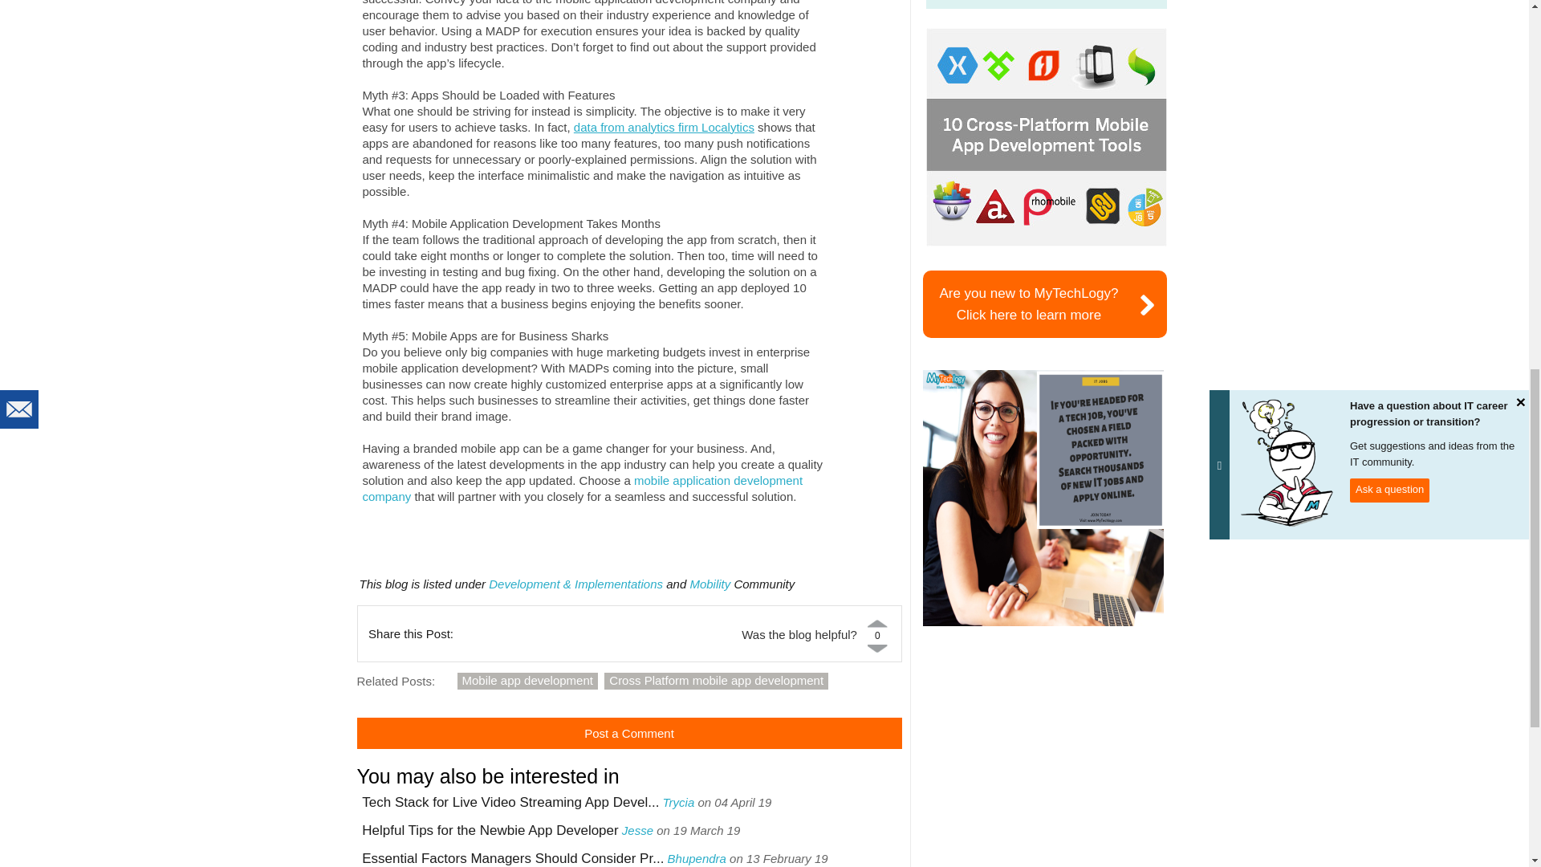 This screenshot has height=867, width=1541. Describe the element at coordinates (583, 488) in the screenshot. I see `mobile application development company` at that location.